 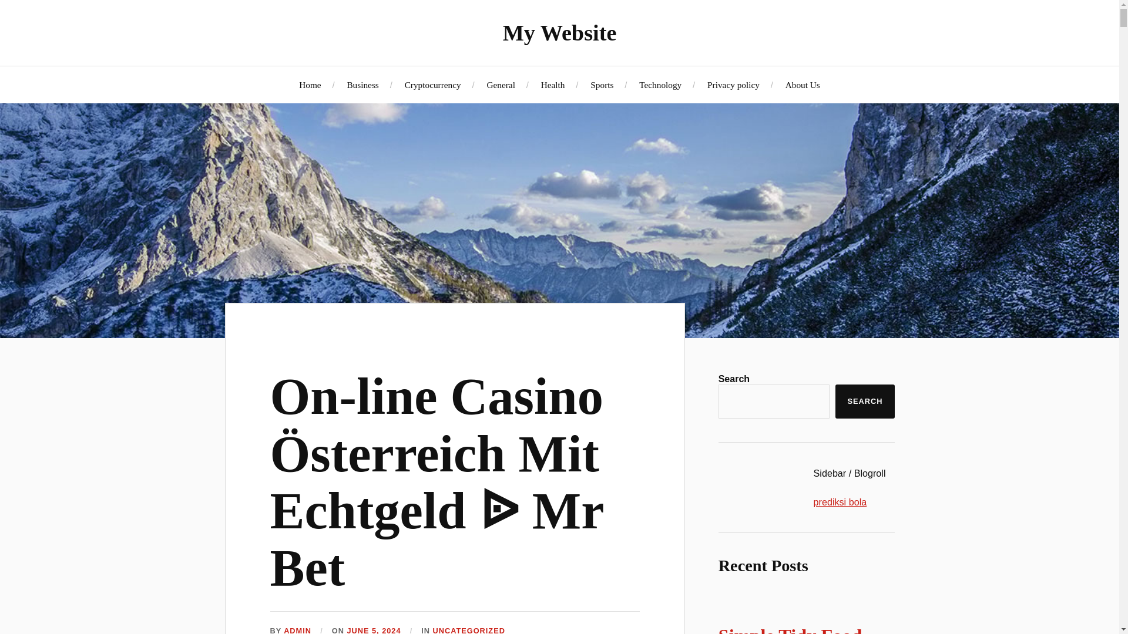 I want to click on Technology, so click(x=660, y=85).